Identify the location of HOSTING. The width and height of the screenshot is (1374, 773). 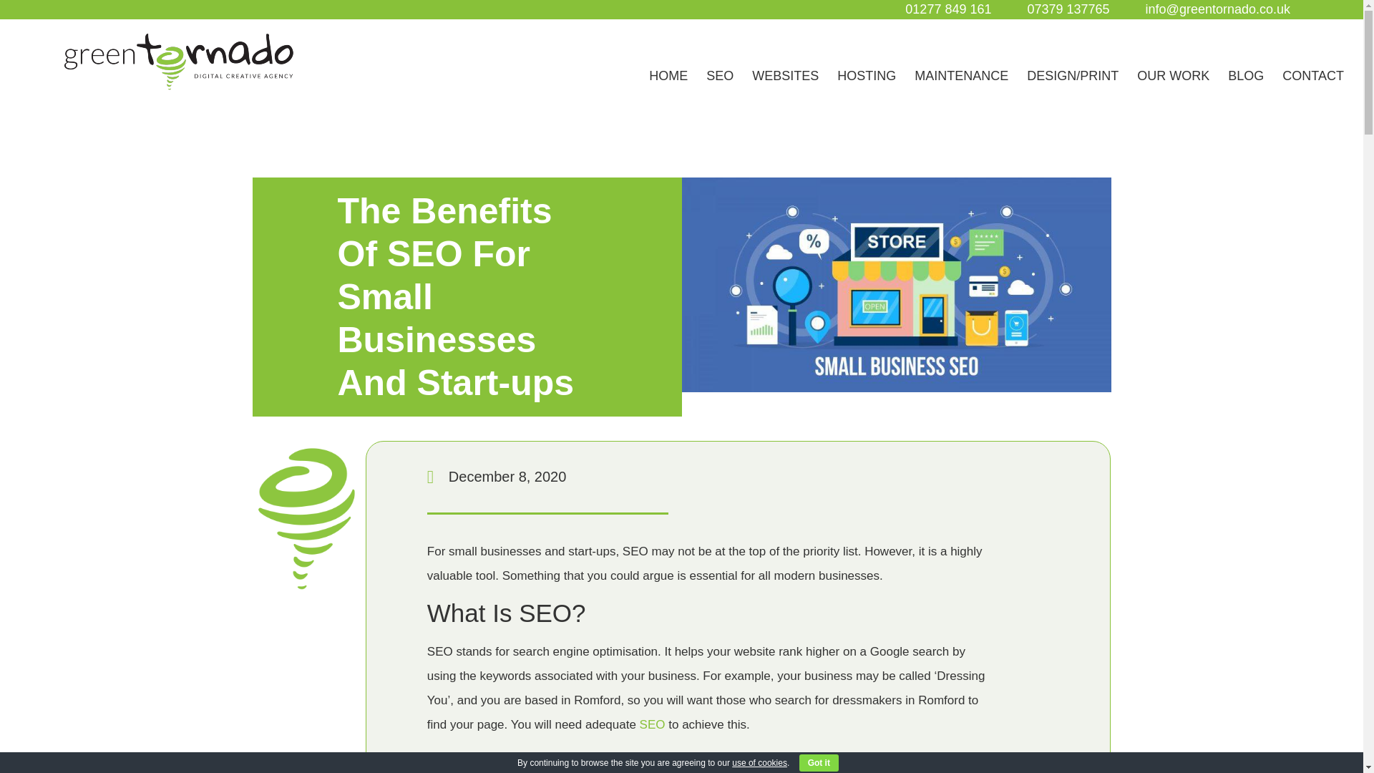
(866, 76).